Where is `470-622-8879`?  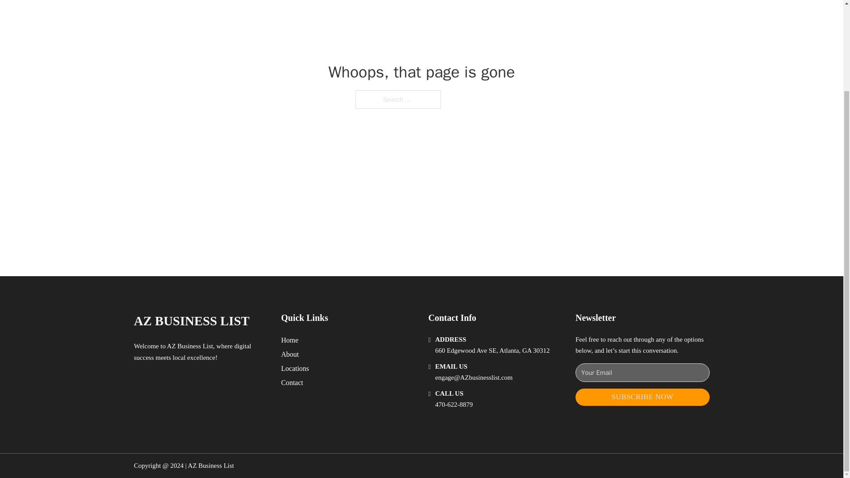 470-622-8879 is located at coordinates (454, 405).